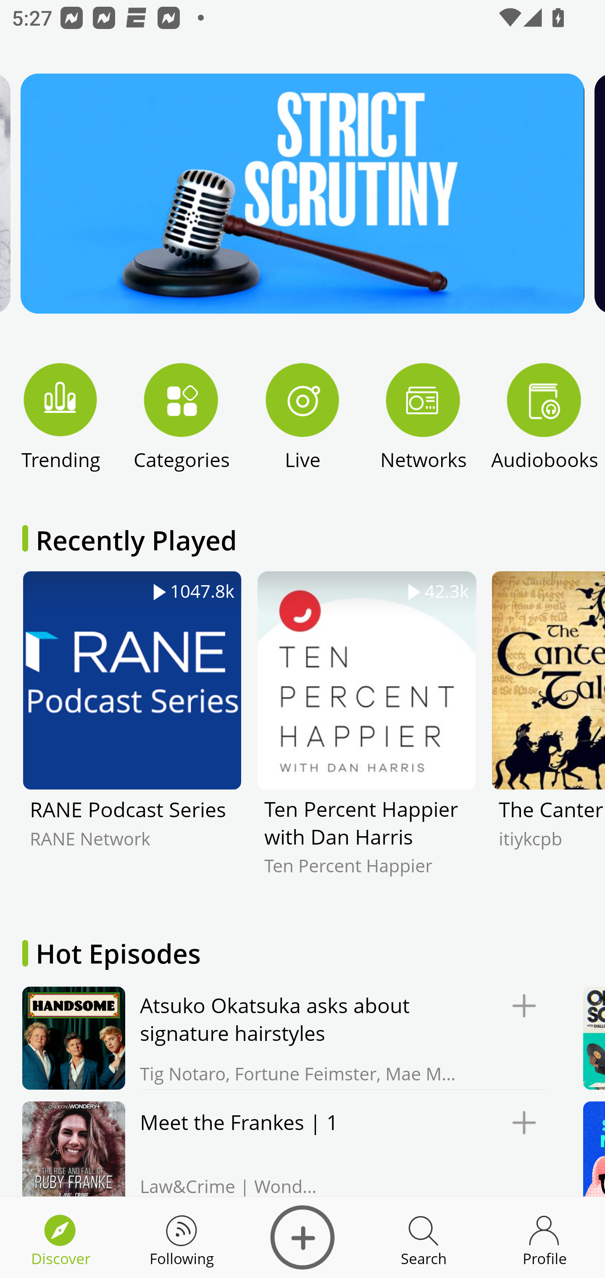 This screenshot has width=605, height=1278. I want to click on The Canterbury Tales itiykcpb, so click(548, 735).